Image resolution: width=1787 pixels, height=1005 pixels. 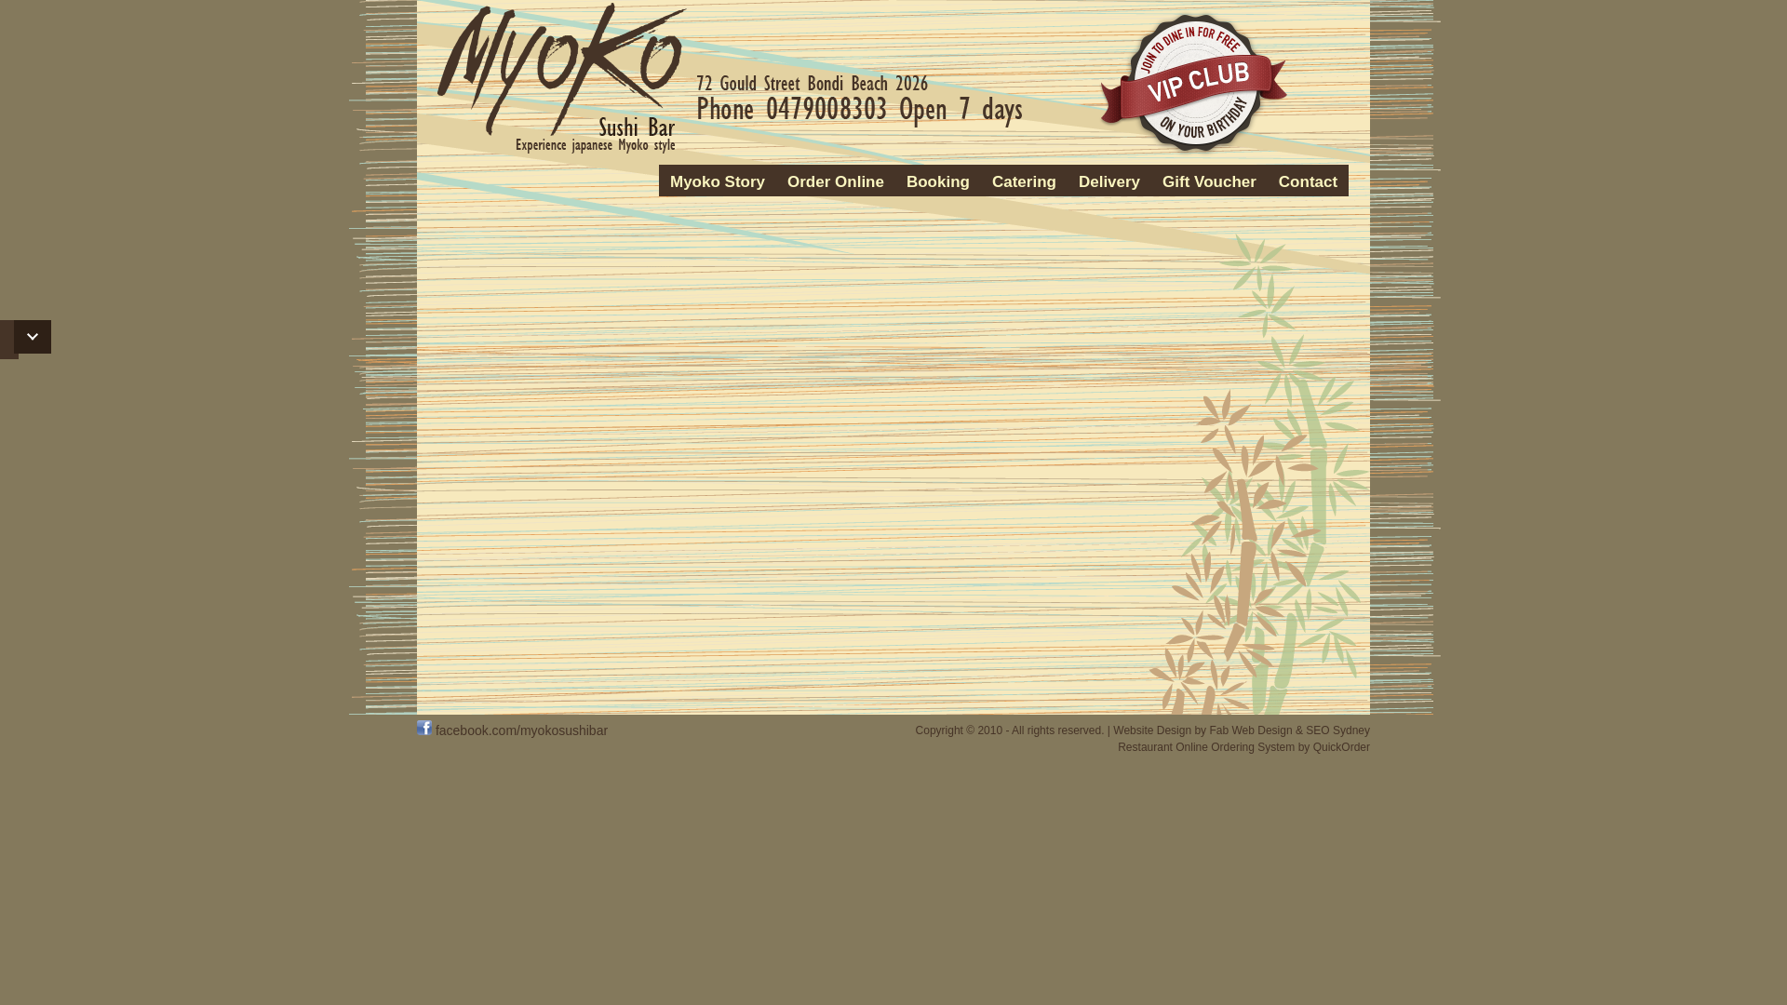 What do you see at coordinates (1210, 182) in the screenshot?
I see `Gift Voucher` at bounding box center [1210, 182].